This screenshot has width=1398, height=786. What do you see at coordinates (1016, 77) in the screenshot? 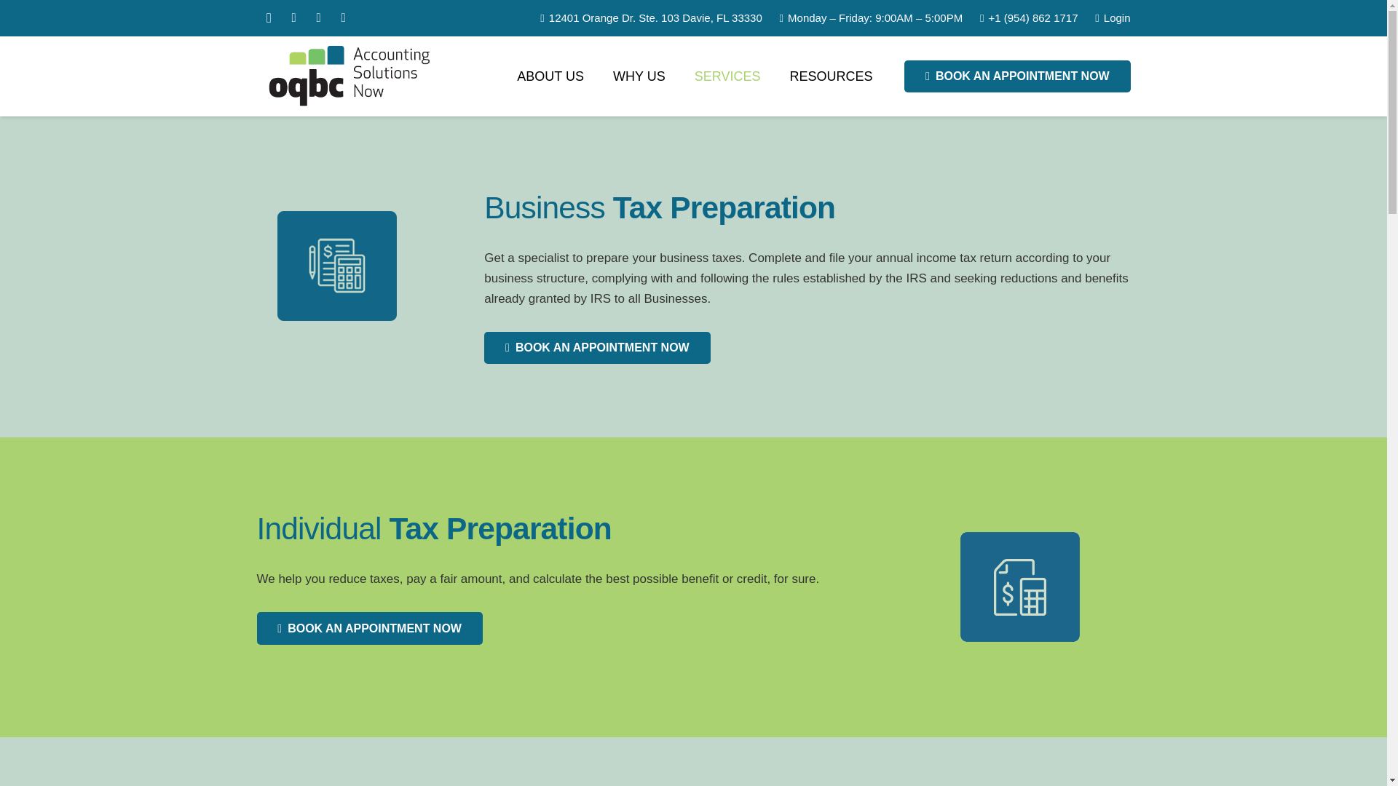
I see `BOOK AN APPOINTMENT NOW` at bounding box center [1016, 77].